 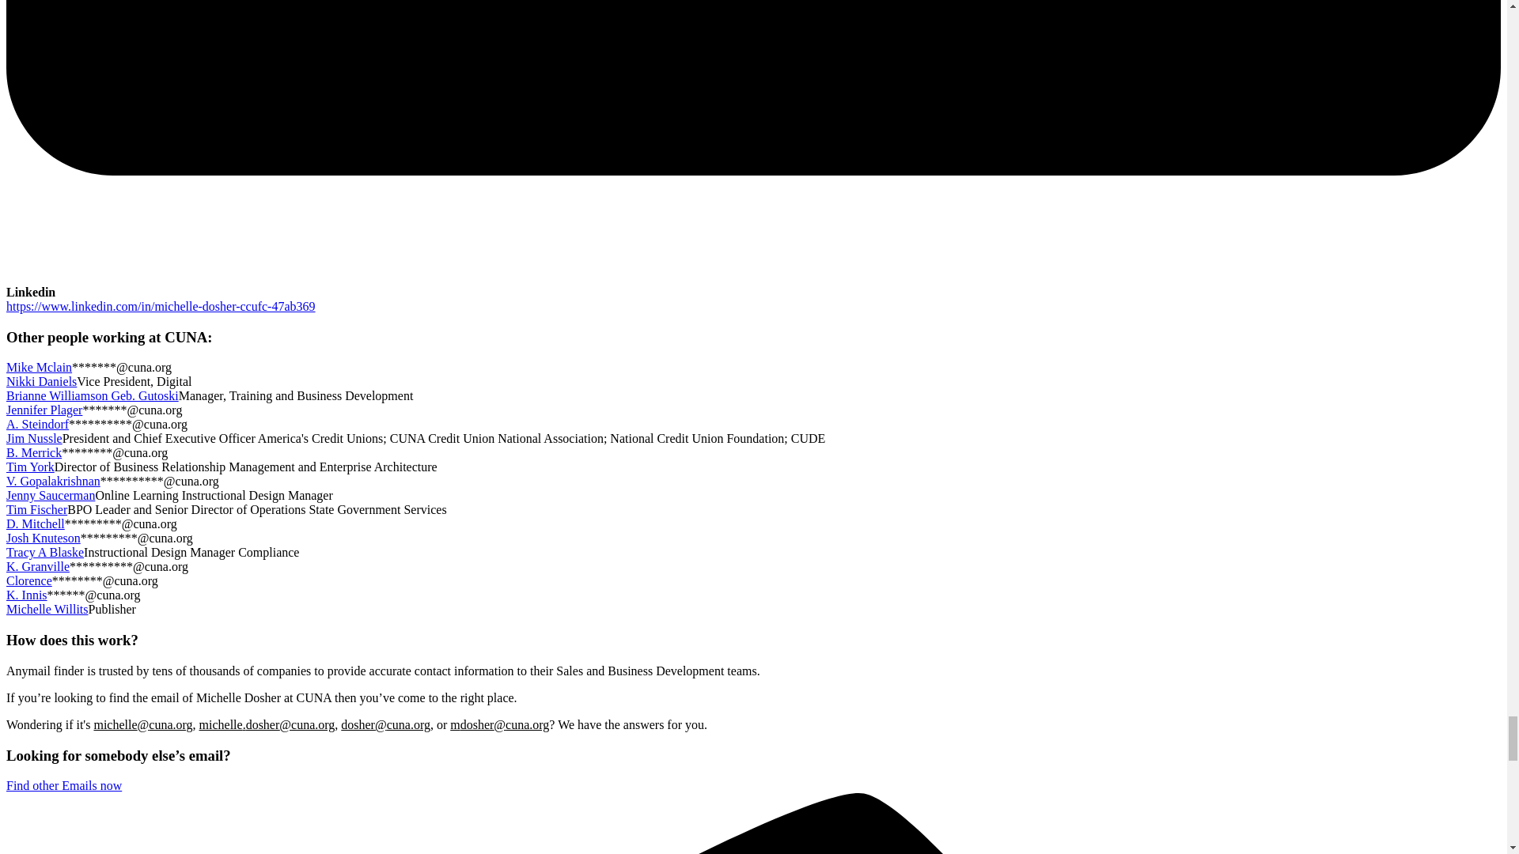 I want to click on Mike Mclain, so click(x=38, y=367).